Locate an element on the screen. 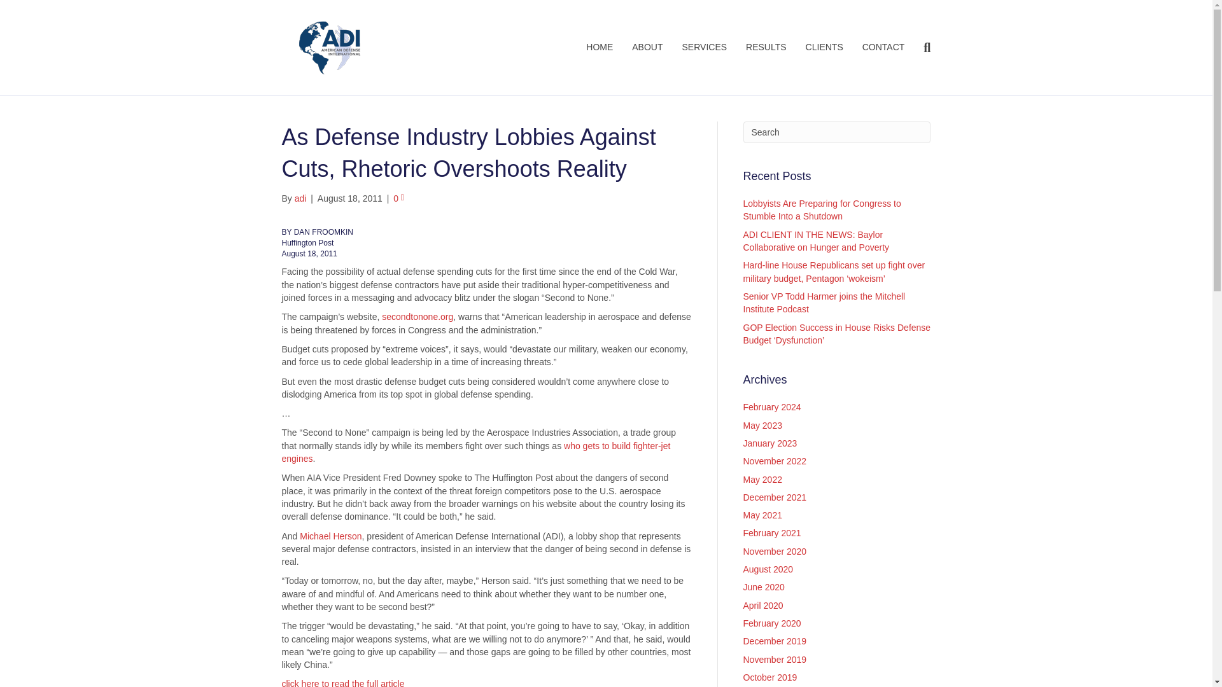 Image resolution: width=1222 pixels, height=687 pixels. secondtonone.org is located at coordinates (418, 317).